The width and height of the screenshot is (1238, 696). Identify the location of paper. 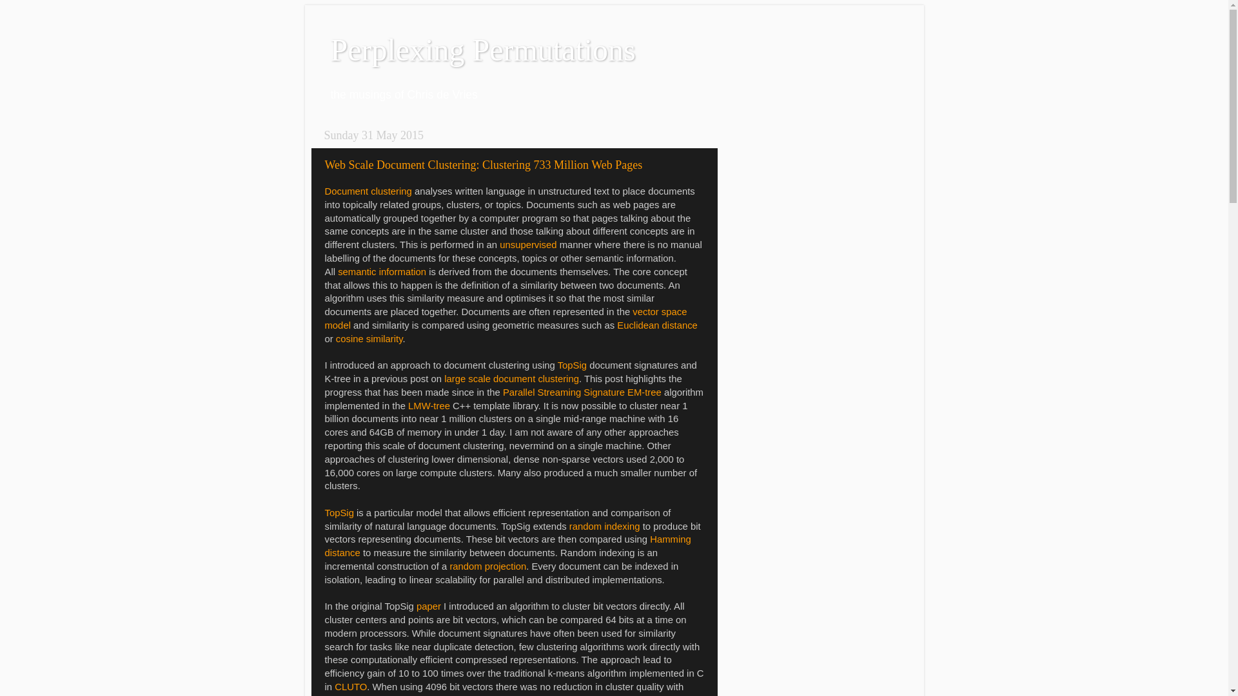
(429, 606).